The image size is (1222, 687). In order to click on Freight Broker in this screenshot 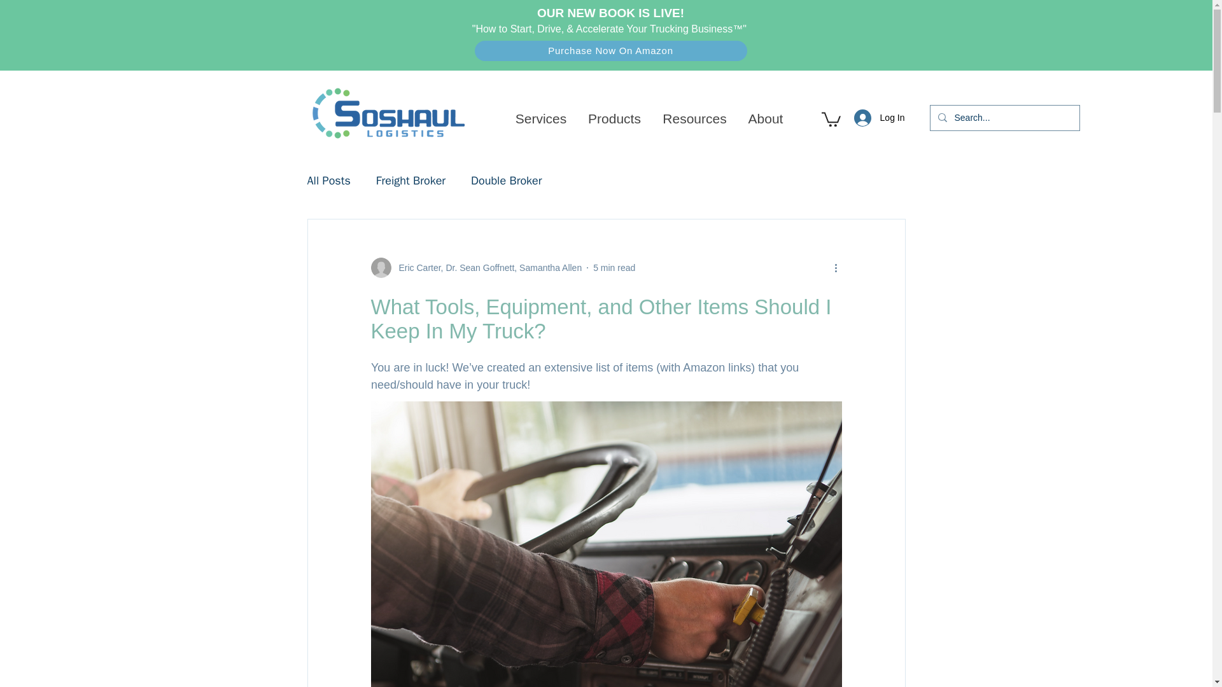, I will do `click(411, 181)`.